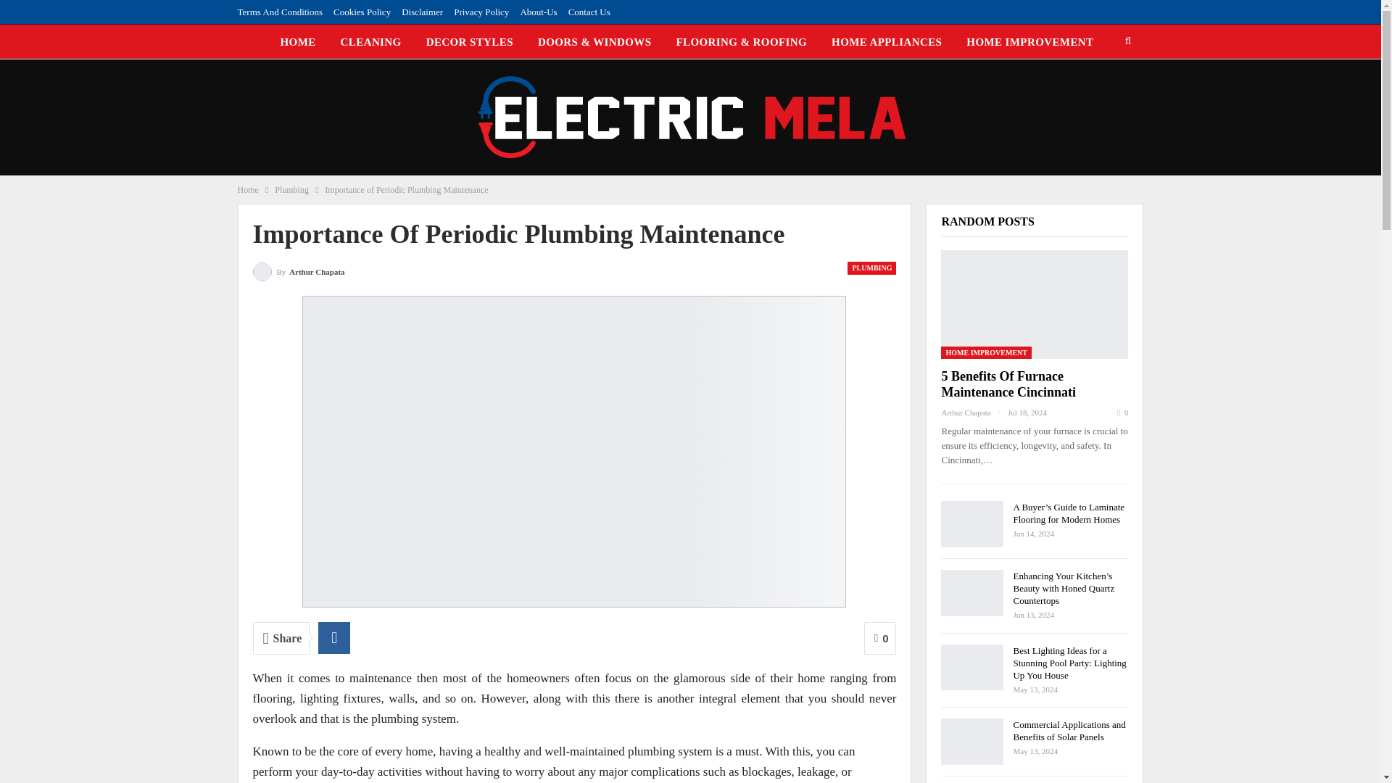  Describe the element at coordinates (470, 42) in the screenshot. I see `DECOR STYLES` at that location.